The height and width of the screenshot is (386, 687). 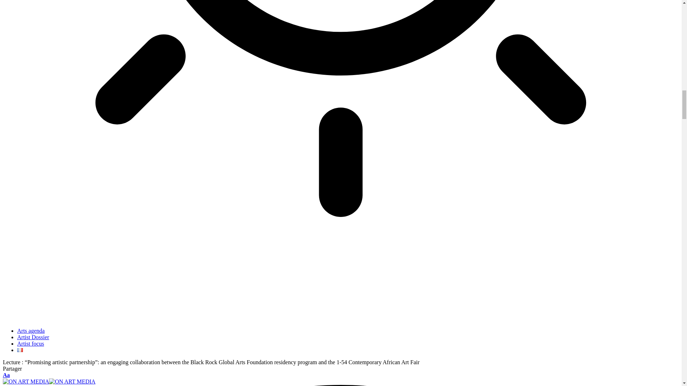 I want to click on ON ART MEDIA, so click(x=49, y=381).